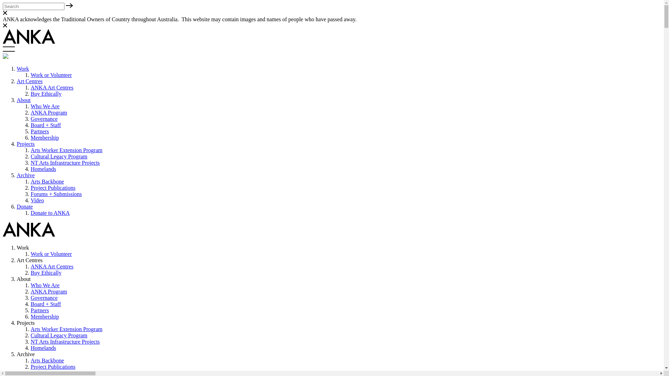  What do you see at coordinates (45, 317) in the screenshot?
I see `Membership` at bounding box center [45, 317].